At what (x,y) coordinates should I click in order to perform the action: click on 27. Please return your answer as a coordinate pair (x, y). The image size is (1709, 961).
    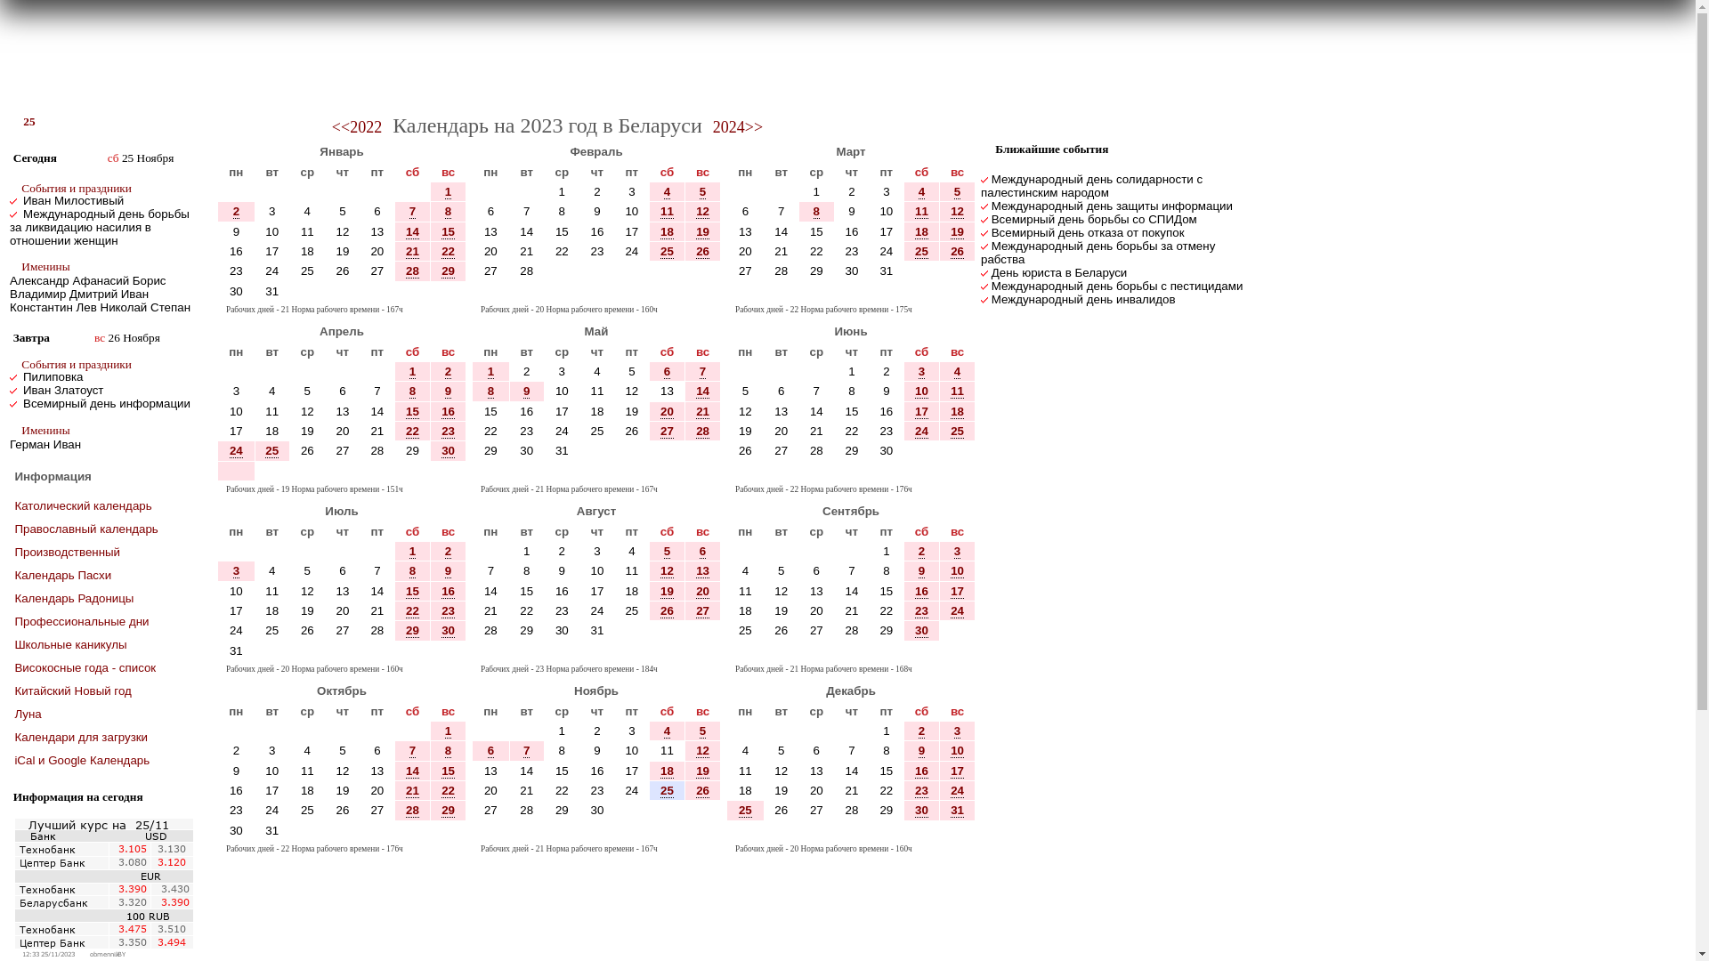
    Looking at the image, I should click on (491, 271).